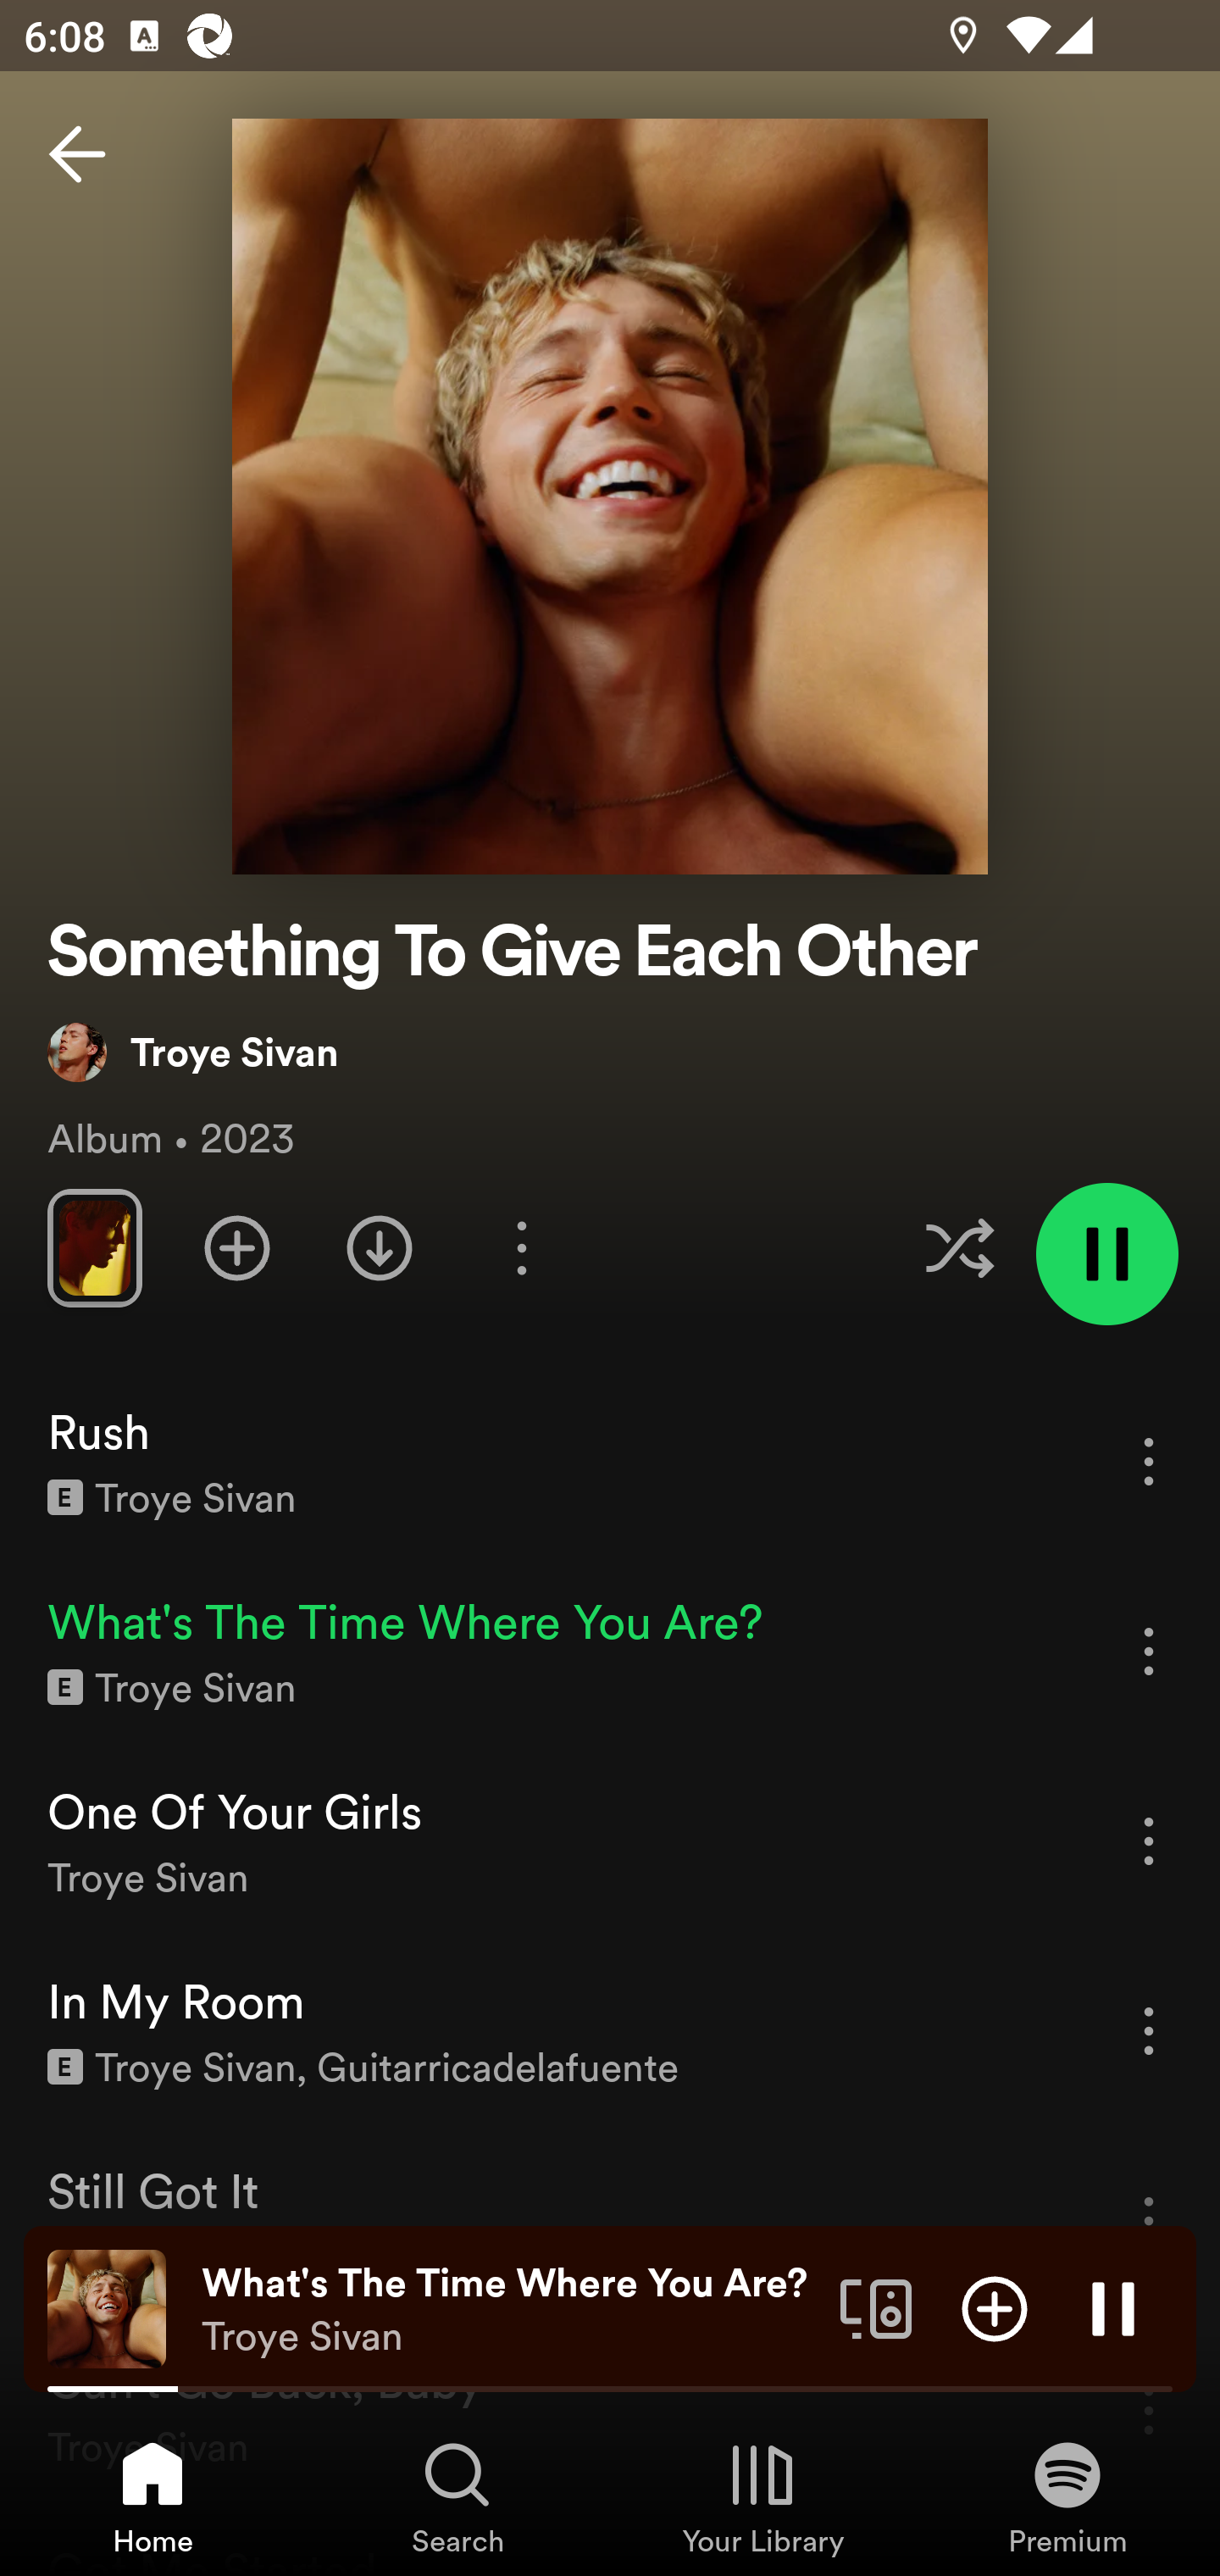 The width and height of the screenshot is (1220, 2576). What do you see at coordinates (237, 1247) in the screenshot?
I see `Add playlist to Your Library` at bounding box center [237, 1247].